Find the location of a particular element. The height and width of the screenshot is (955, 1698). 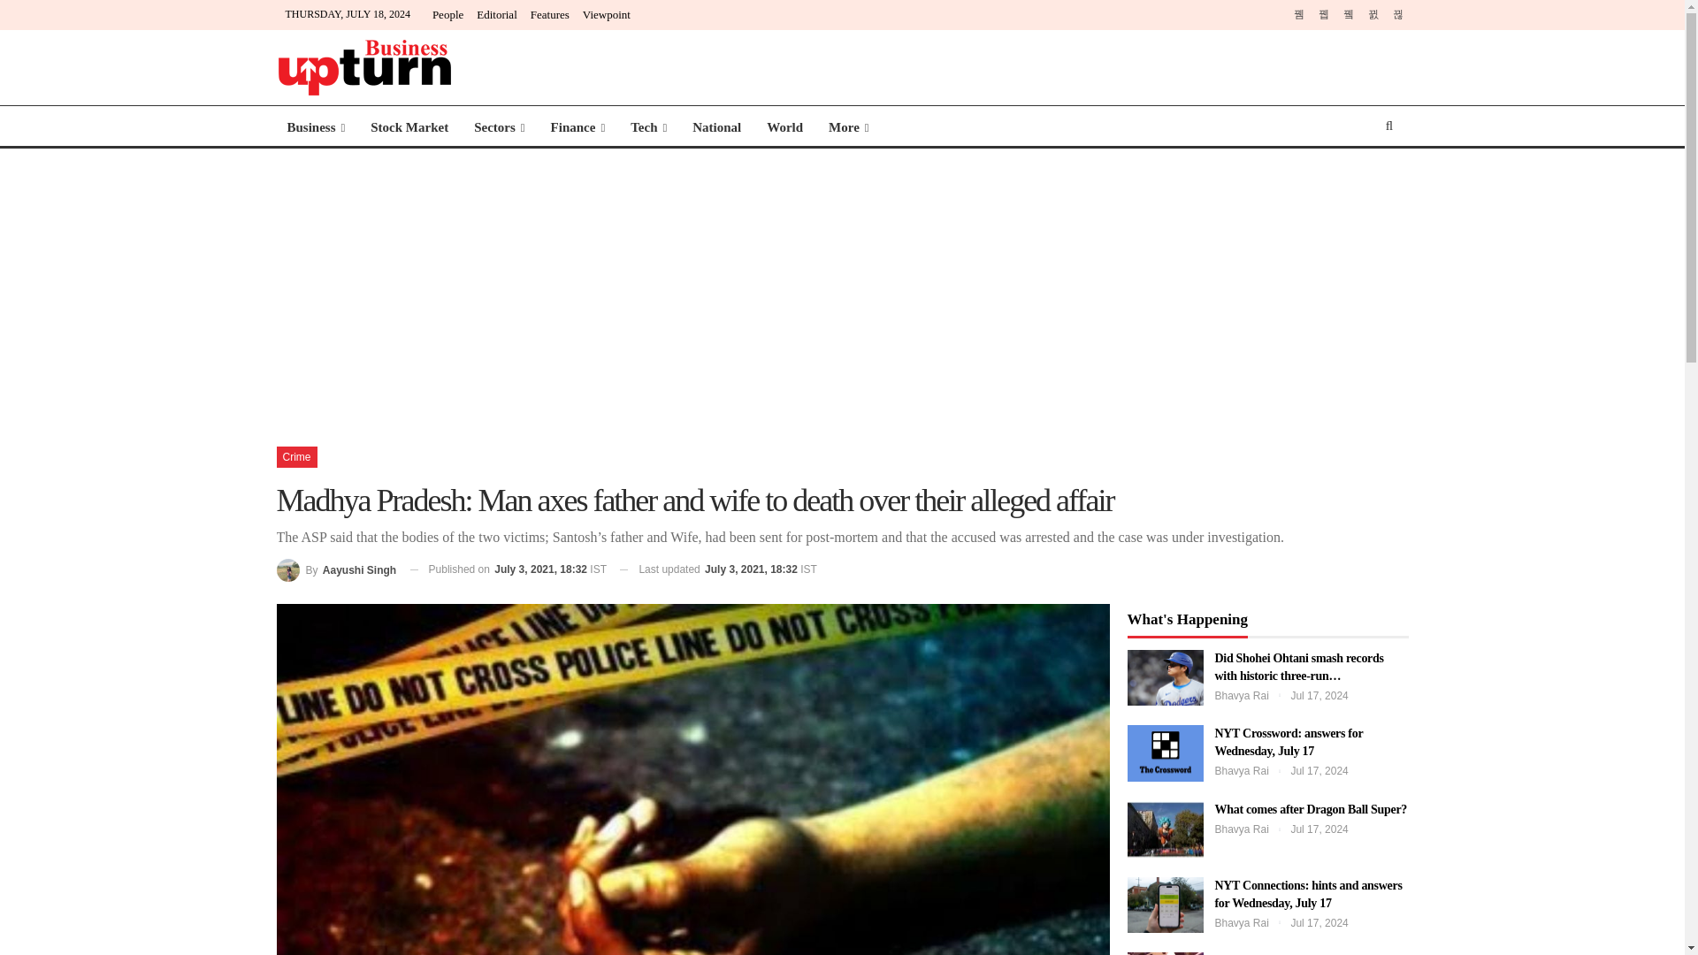

Stock Market is located at coordinates (409, 127).